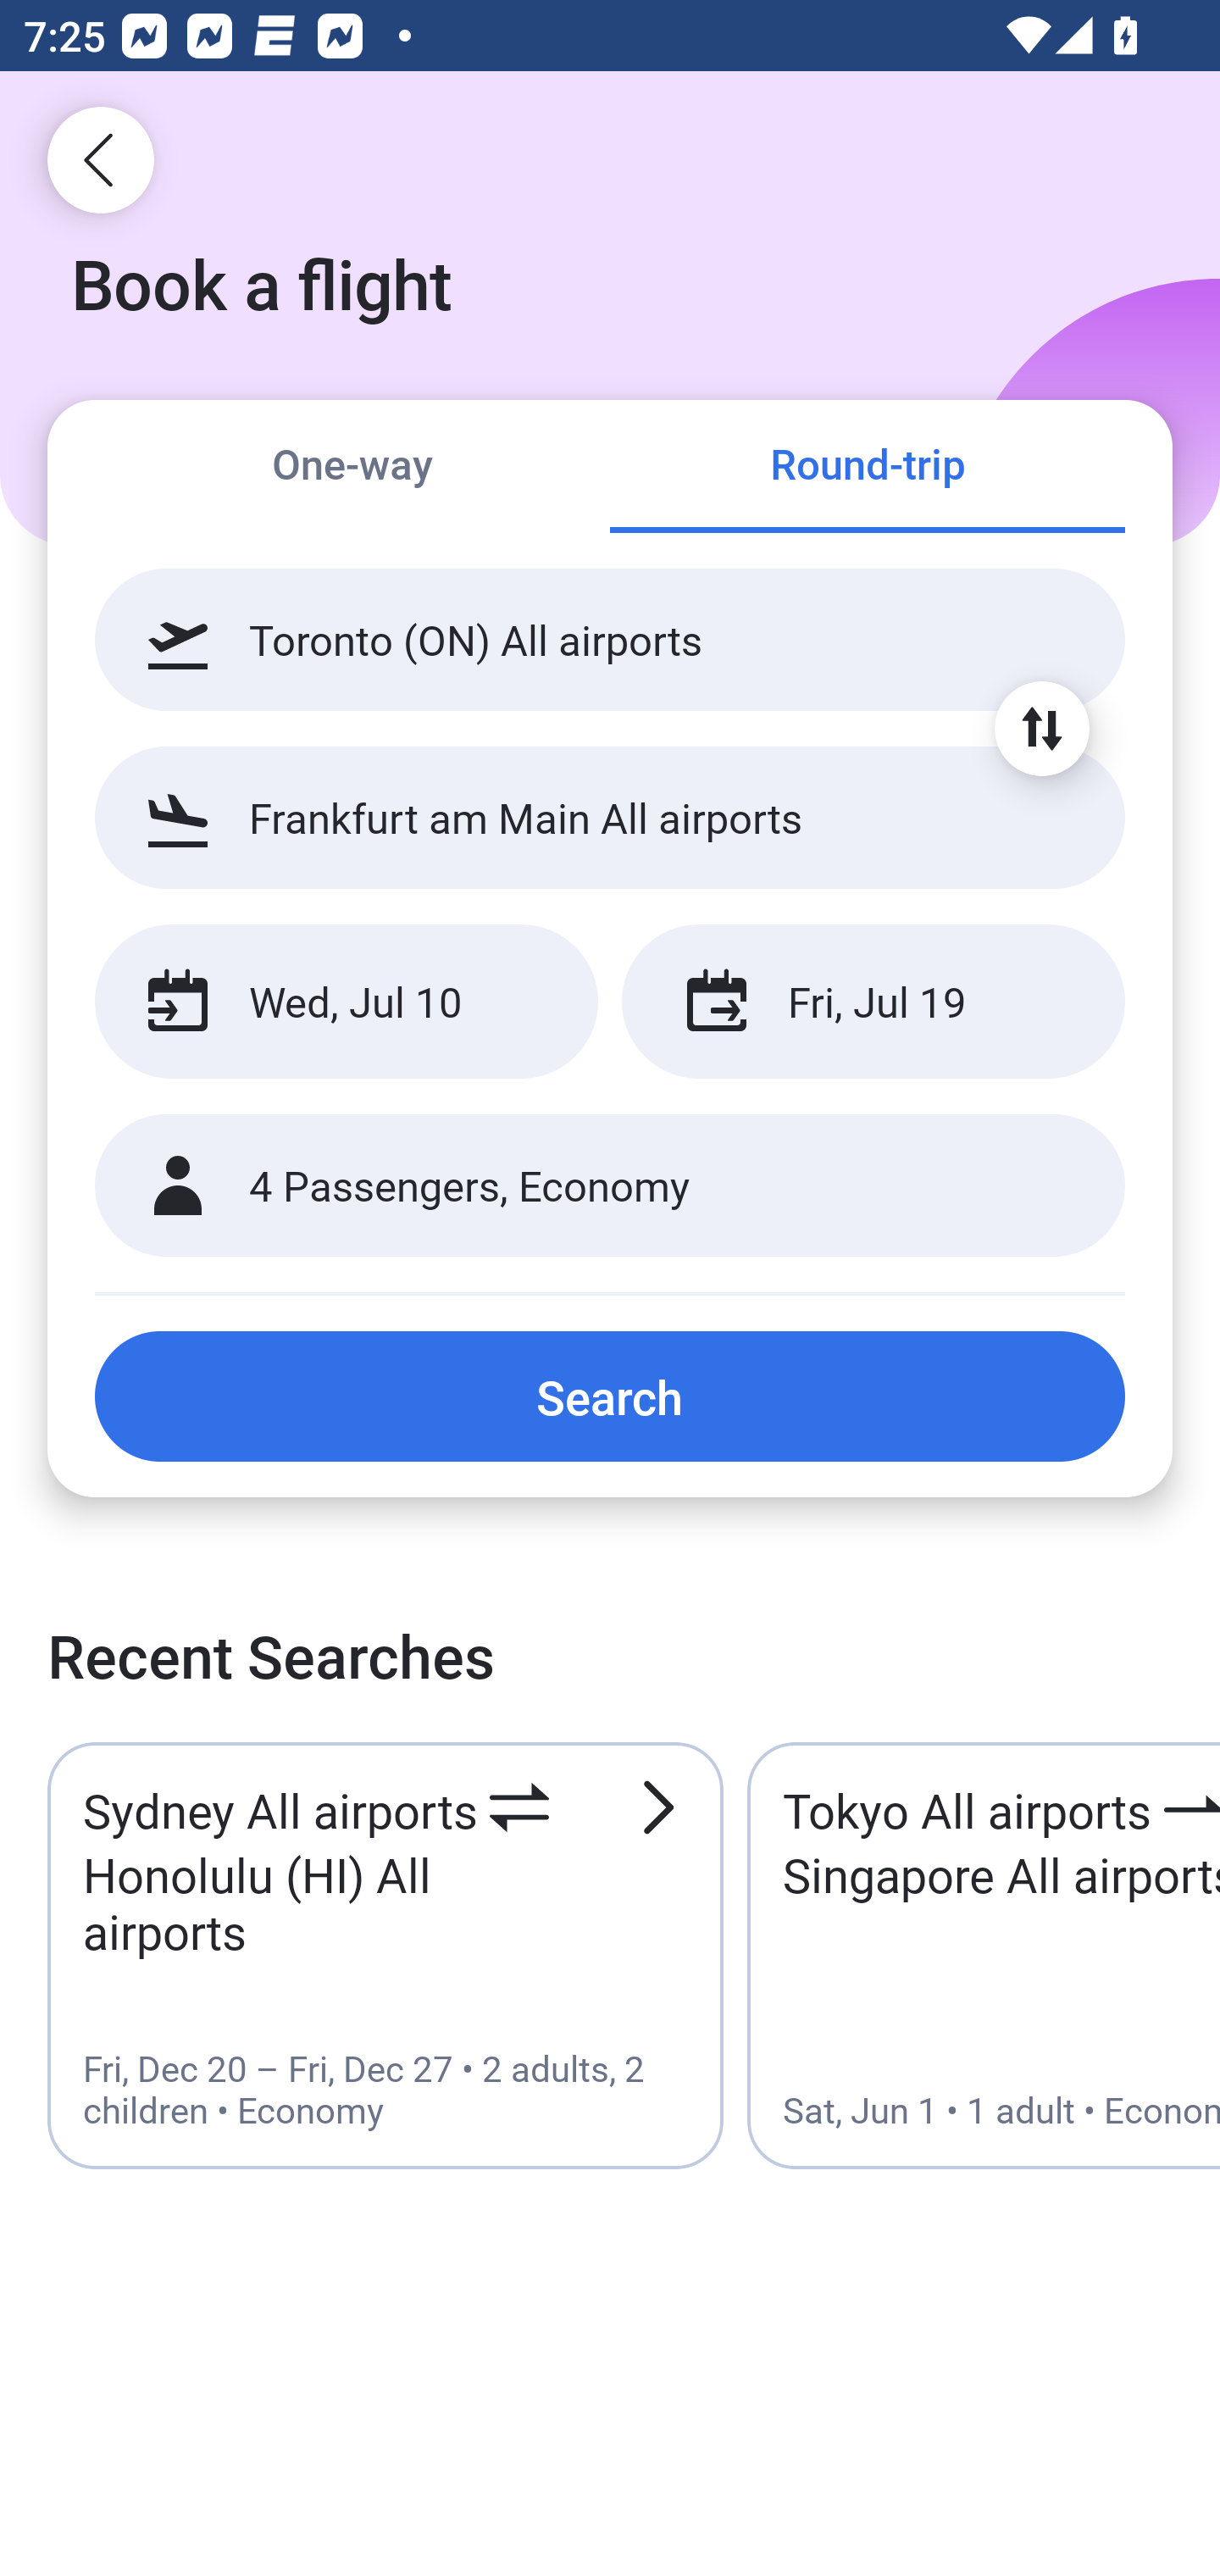 The width and height of the screenshot is (1220, 2576). What do you see at coordinates (610, 640) in the screenshot?
I see `Toronto (ON) All airports` at bounding box center [610, 640].